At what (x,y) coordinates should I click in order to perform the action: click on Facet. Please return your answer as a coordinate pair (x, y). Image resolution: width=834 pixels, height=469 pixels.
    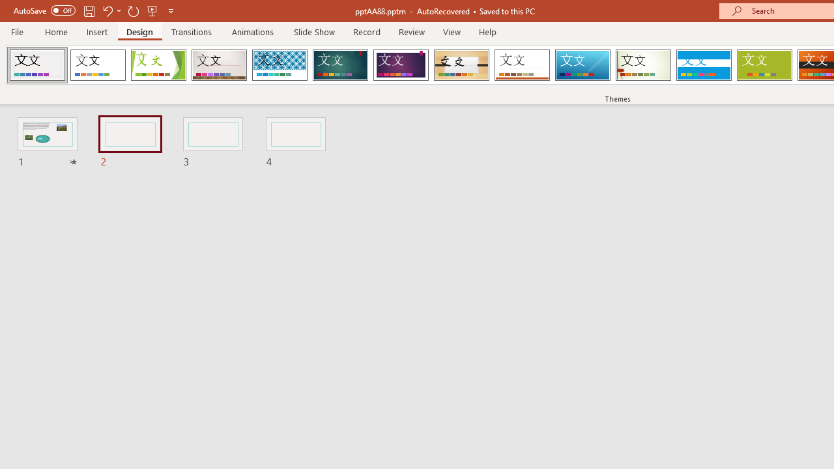
    Looking at the image, I should click on (159, 65).